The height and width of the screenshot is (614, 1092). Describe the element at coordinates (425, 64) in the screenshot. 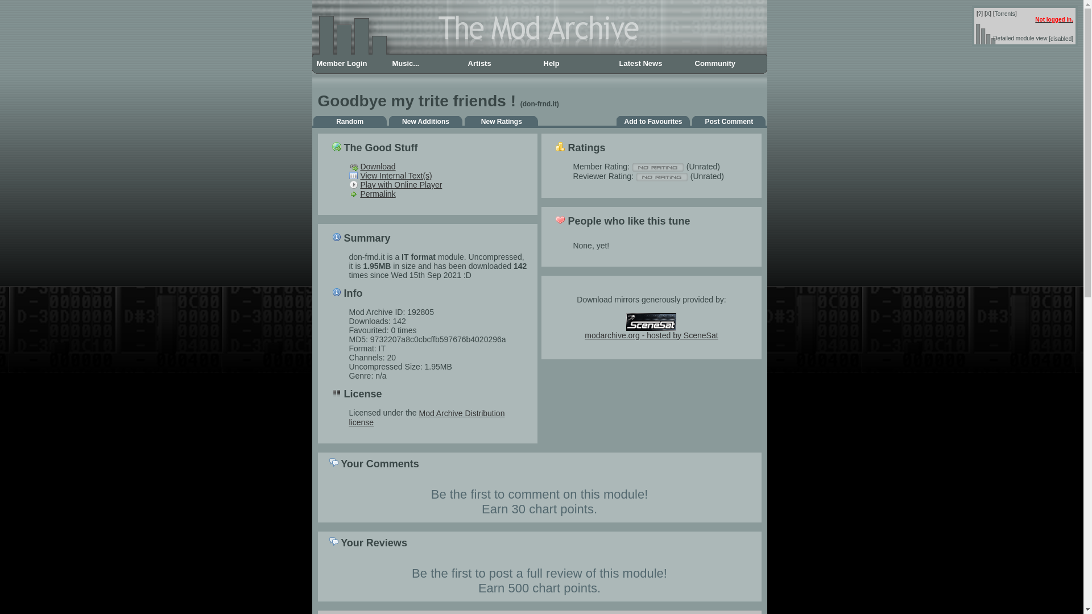

I see `Music...` at that location.